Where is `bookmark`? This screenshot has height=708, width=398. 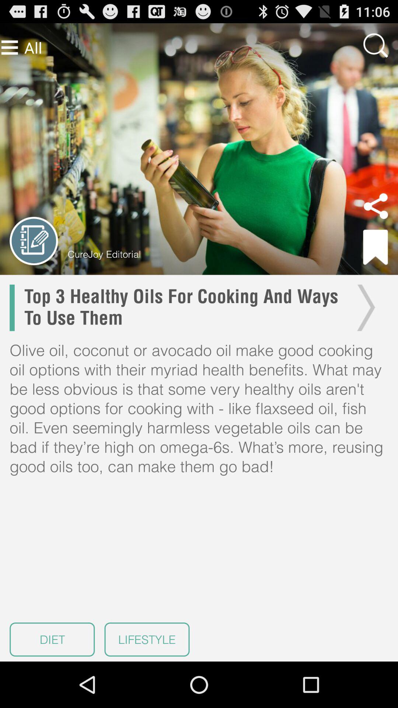 bookmark is located at coordinates (376, 247).